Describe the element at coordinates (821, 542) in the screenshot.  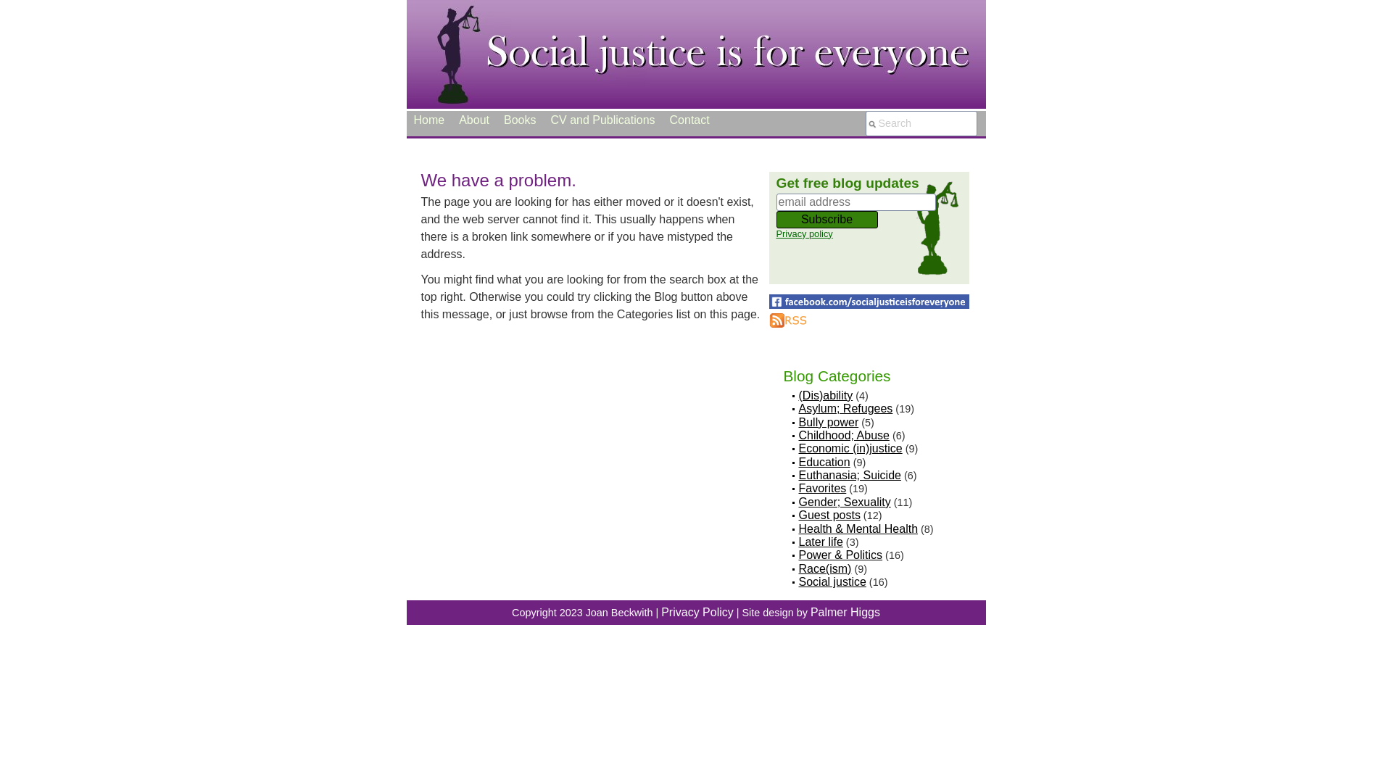
I see `Later life` at that location.